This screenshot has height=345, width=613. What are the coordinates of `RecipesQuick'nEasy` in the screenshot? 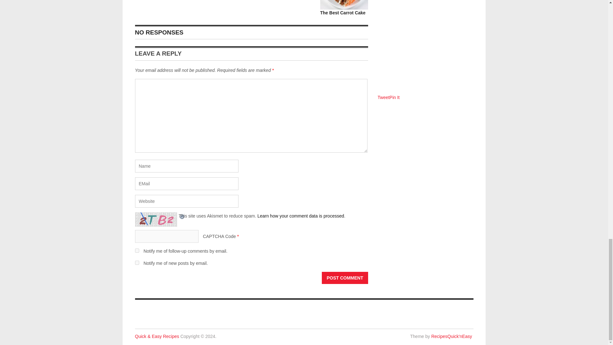 It's located at (451, 336).